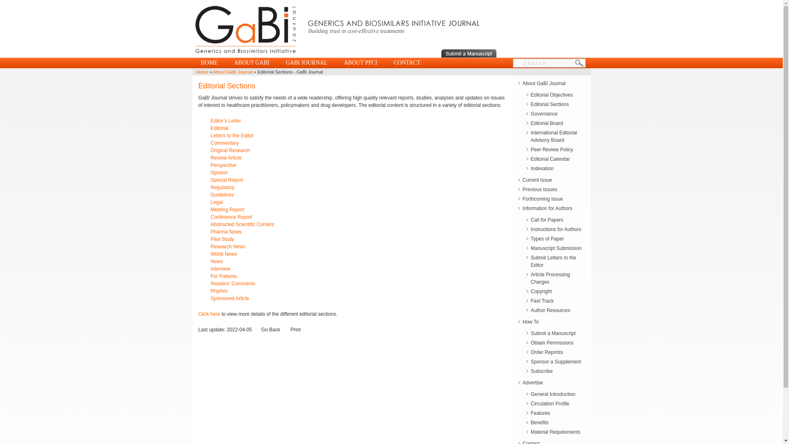 This screenshot has width=789, height=444. What do you see at coordinates (209, 63) in the screenshot?
I see `HOME` at bounding box center [209, 63].